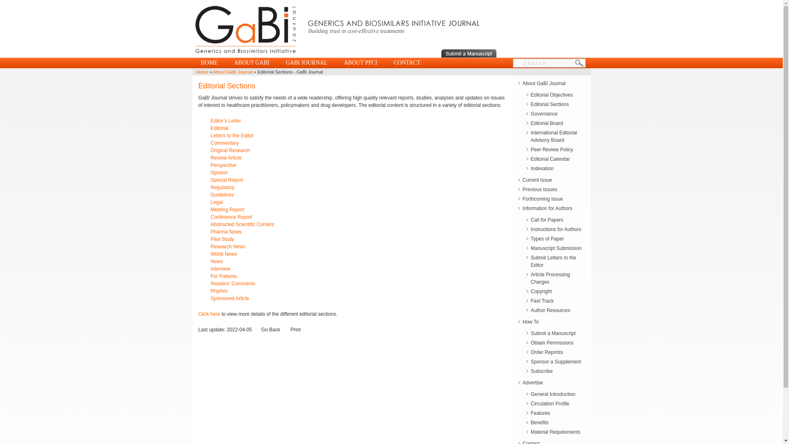 This screenshot has width=789, height=444. What do you see at coordinates (209, 63) in the screenshot?
I see `HOME` at bounding box center [209, 63].